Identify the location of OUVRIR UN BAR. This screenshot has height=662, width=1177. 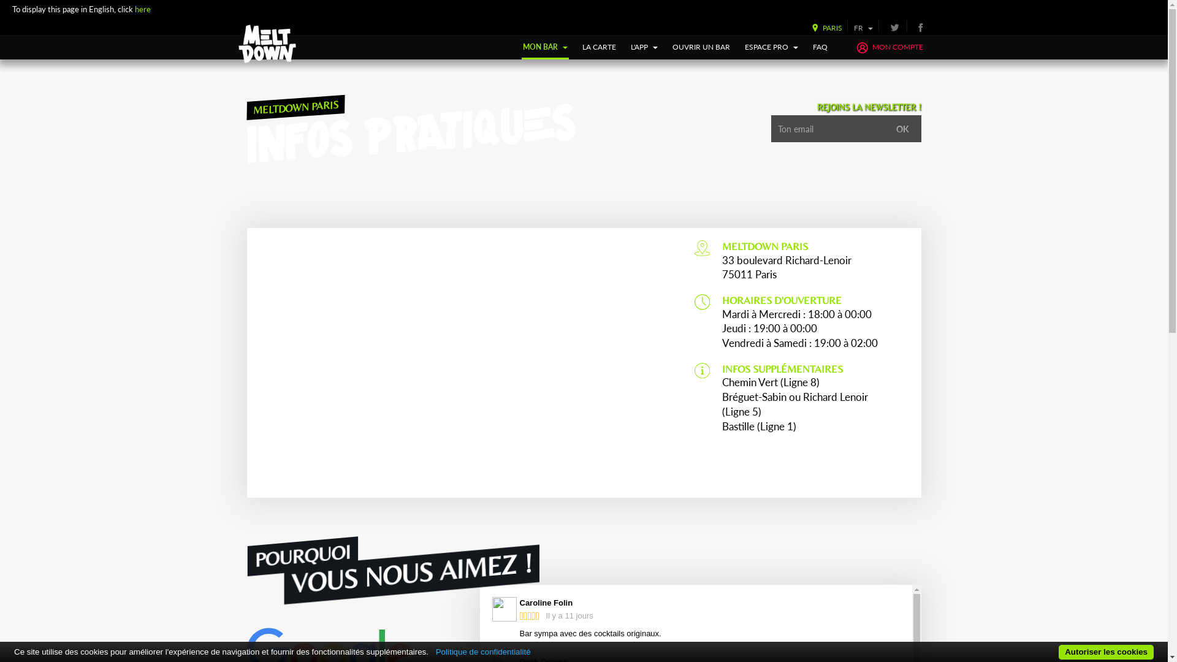
(701, 47).